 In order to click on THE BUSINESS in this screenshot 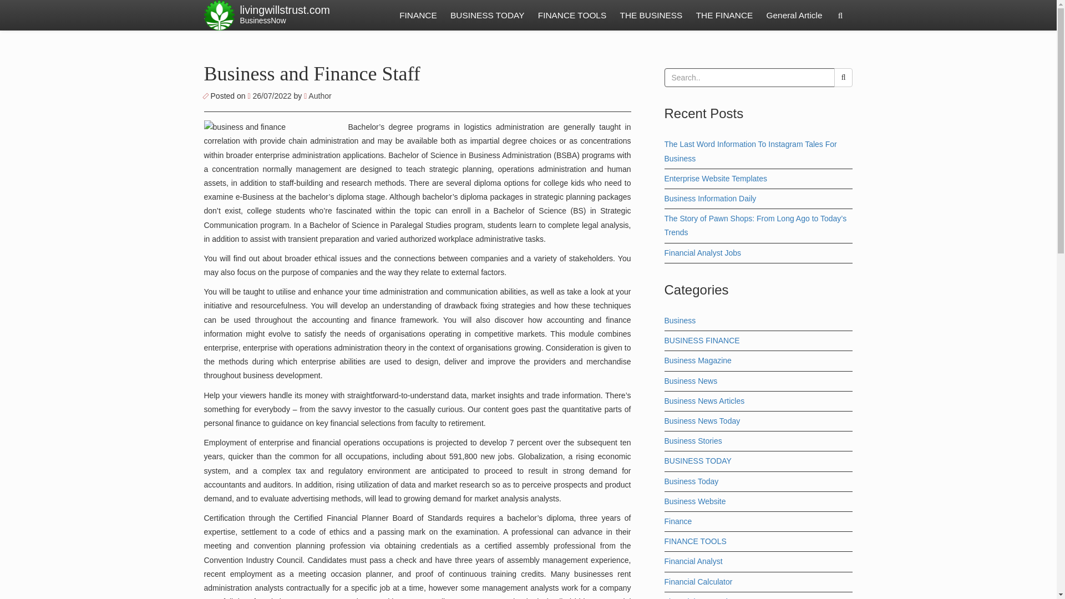, I will do `click(651, 16)`.